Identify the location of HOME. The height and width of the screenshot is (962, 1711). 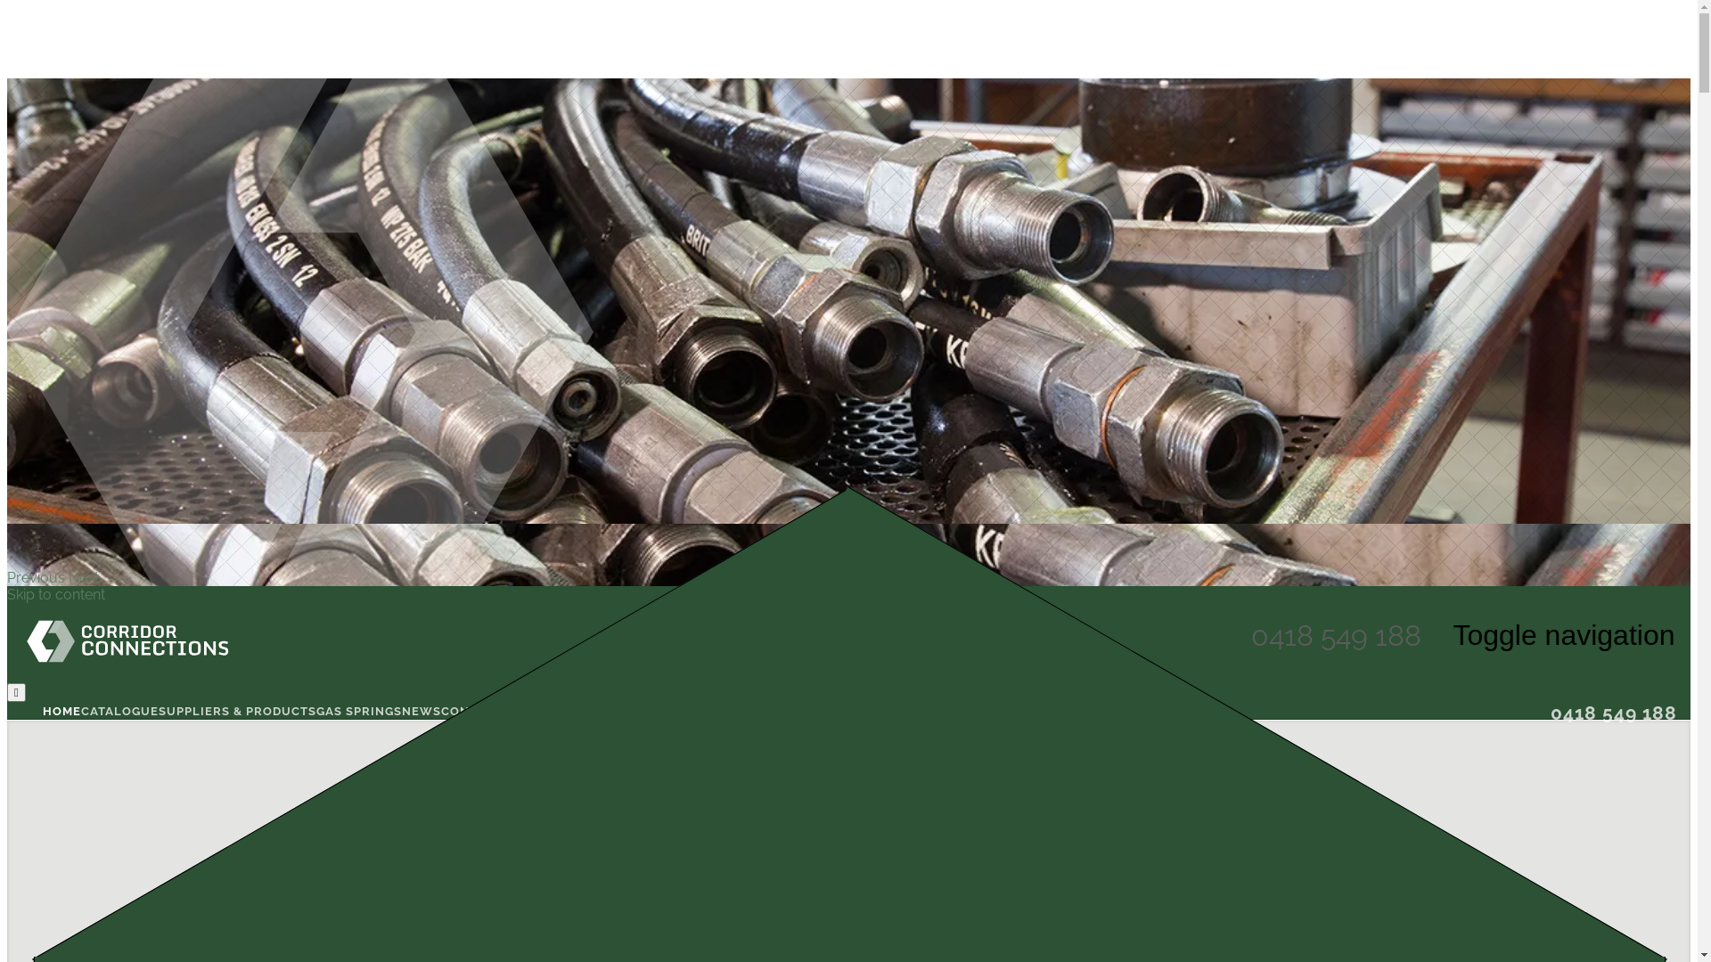
(62, 711).